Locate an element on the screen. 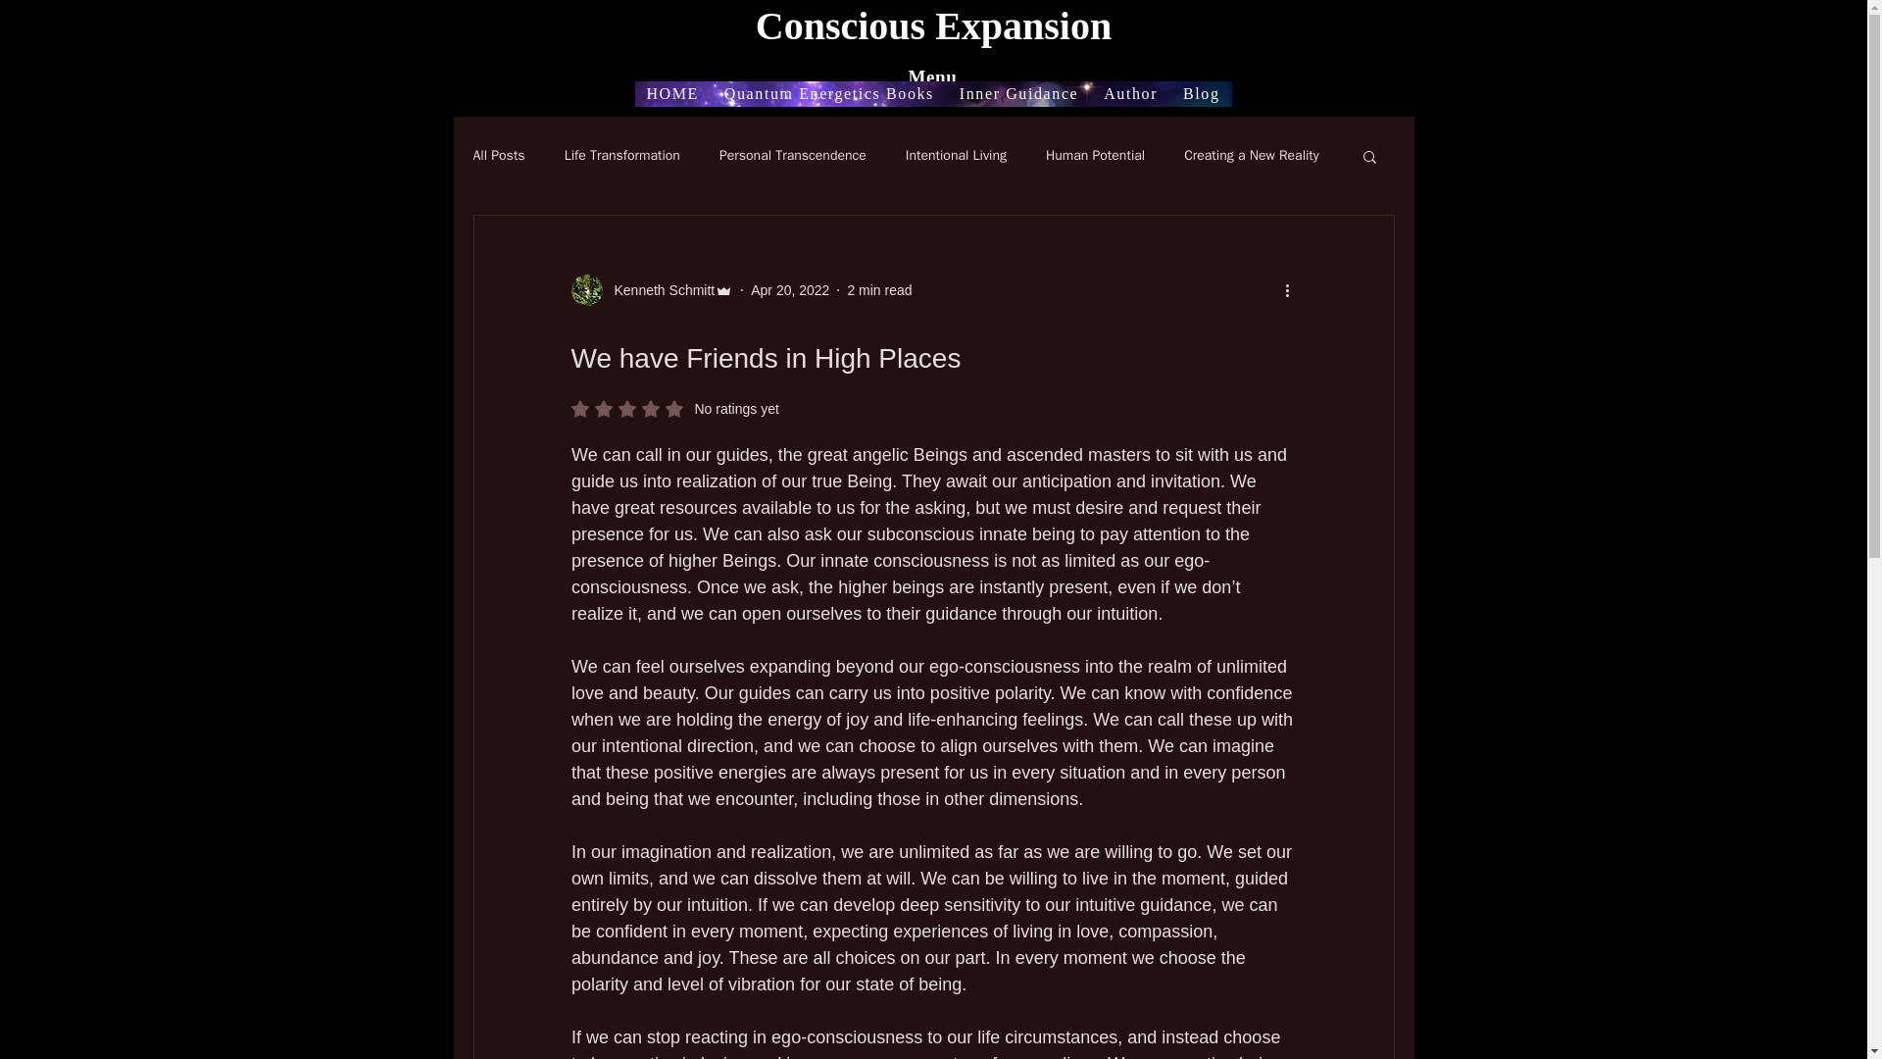 The image size is (1882, 1059). Heart-Mind Connections is located at coordinates (621, 181).